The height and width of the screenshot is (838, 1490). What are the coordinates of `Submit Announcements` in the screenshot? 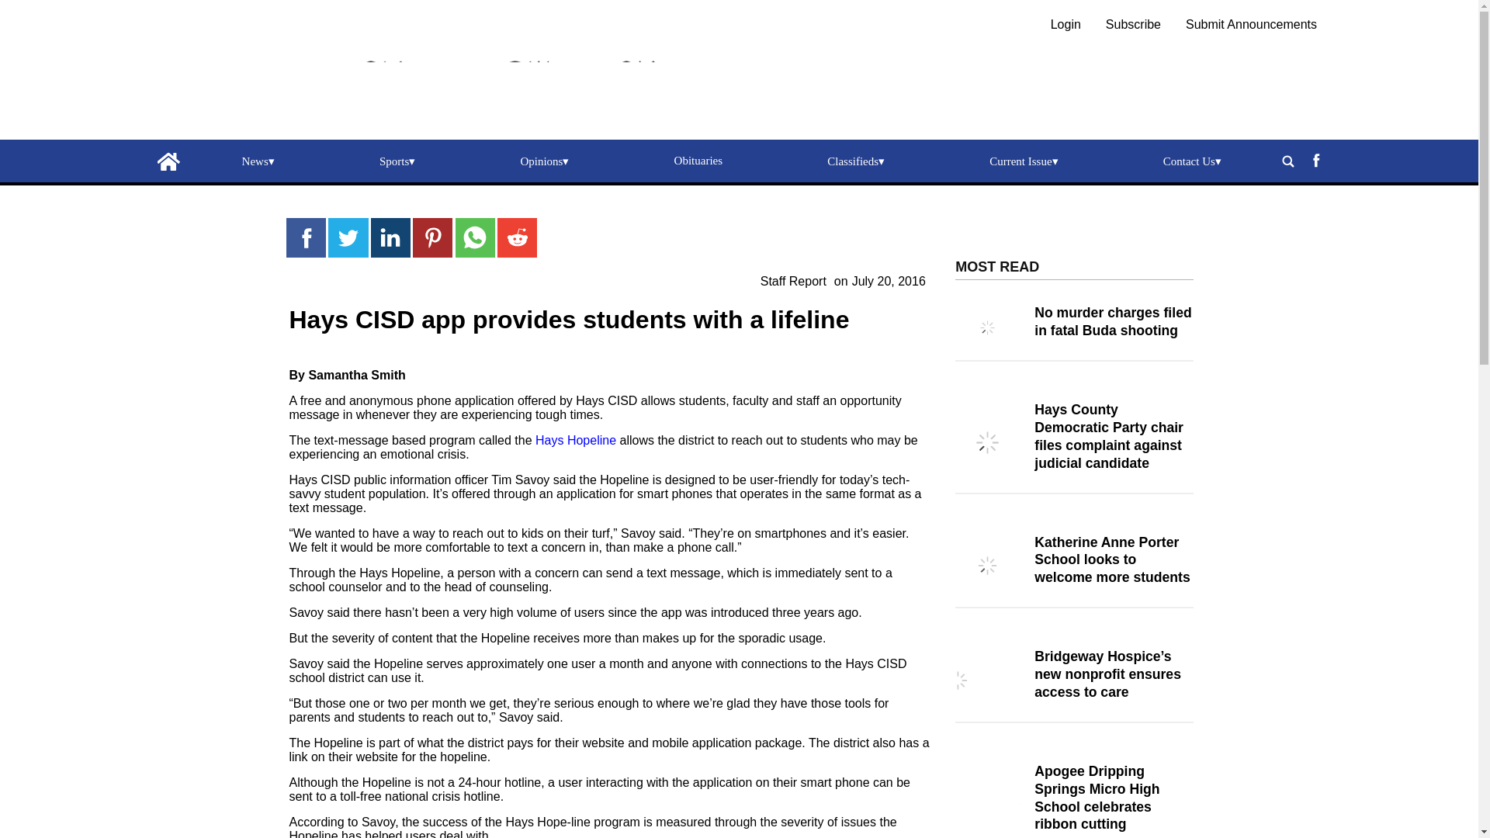 It's located at (1251, 23).